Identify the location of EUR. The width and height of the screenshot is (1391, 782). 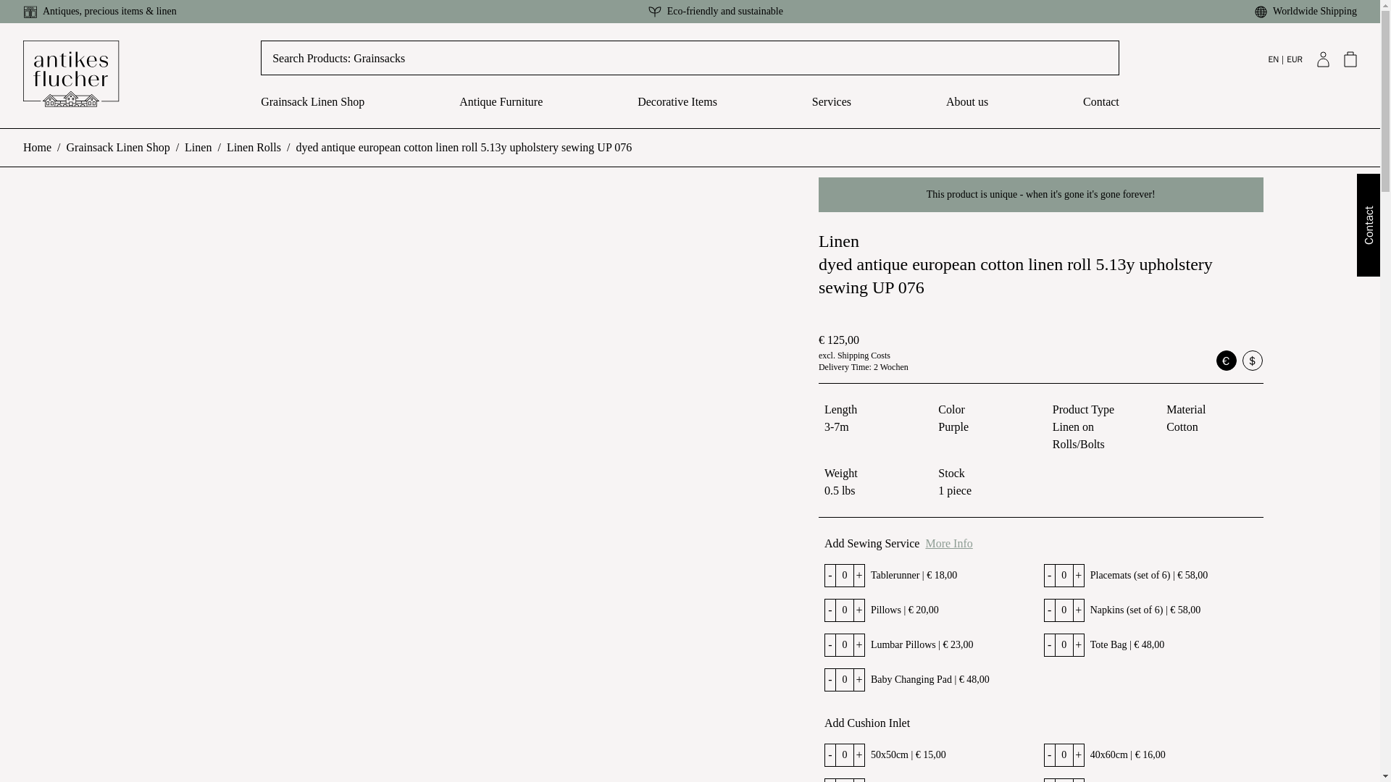
(1294, 59).